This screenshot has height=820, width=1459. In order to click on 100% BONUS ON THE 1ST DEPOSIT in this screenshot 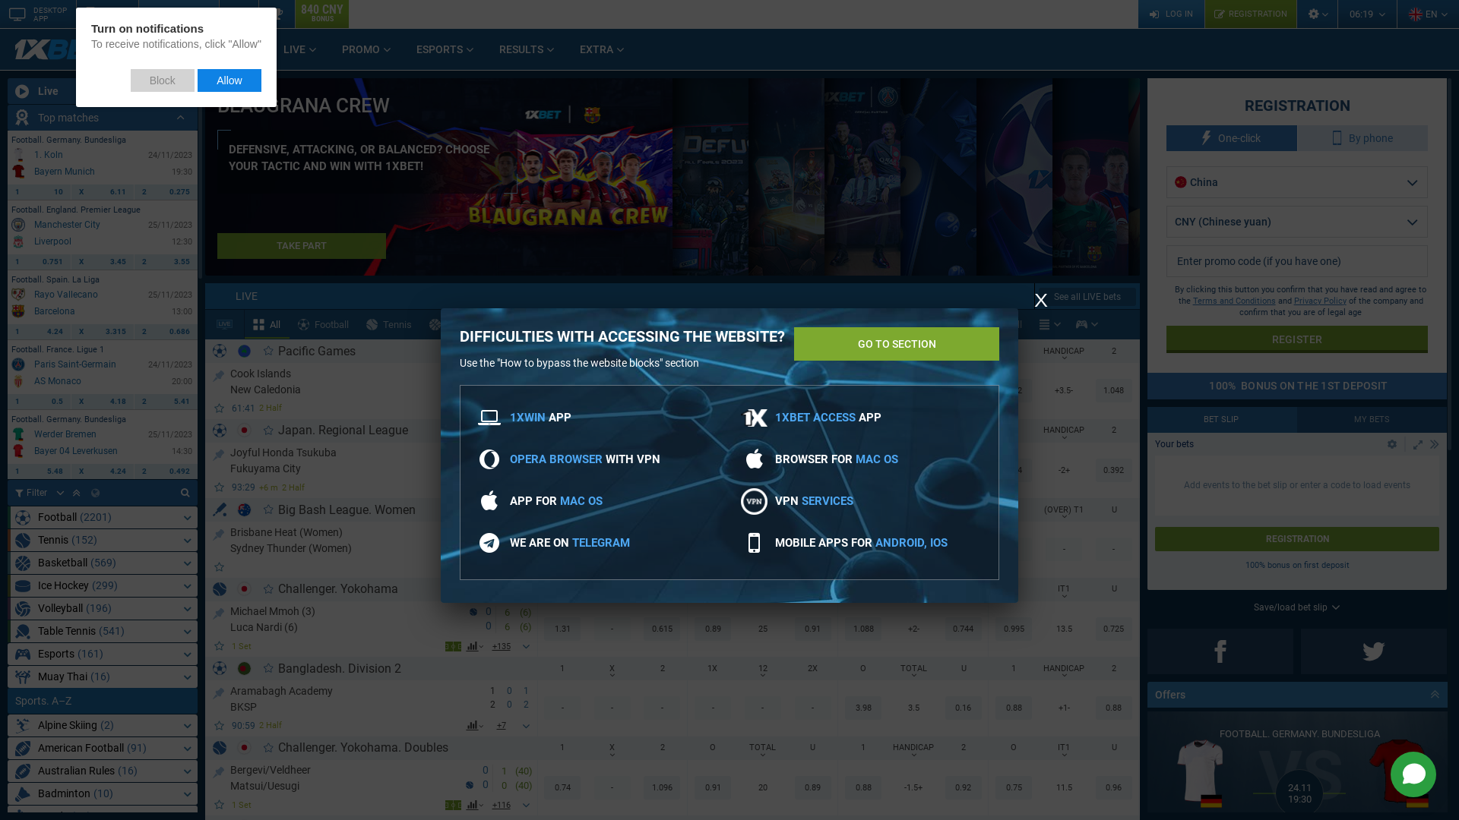, I will do `click(1297, 386)`.